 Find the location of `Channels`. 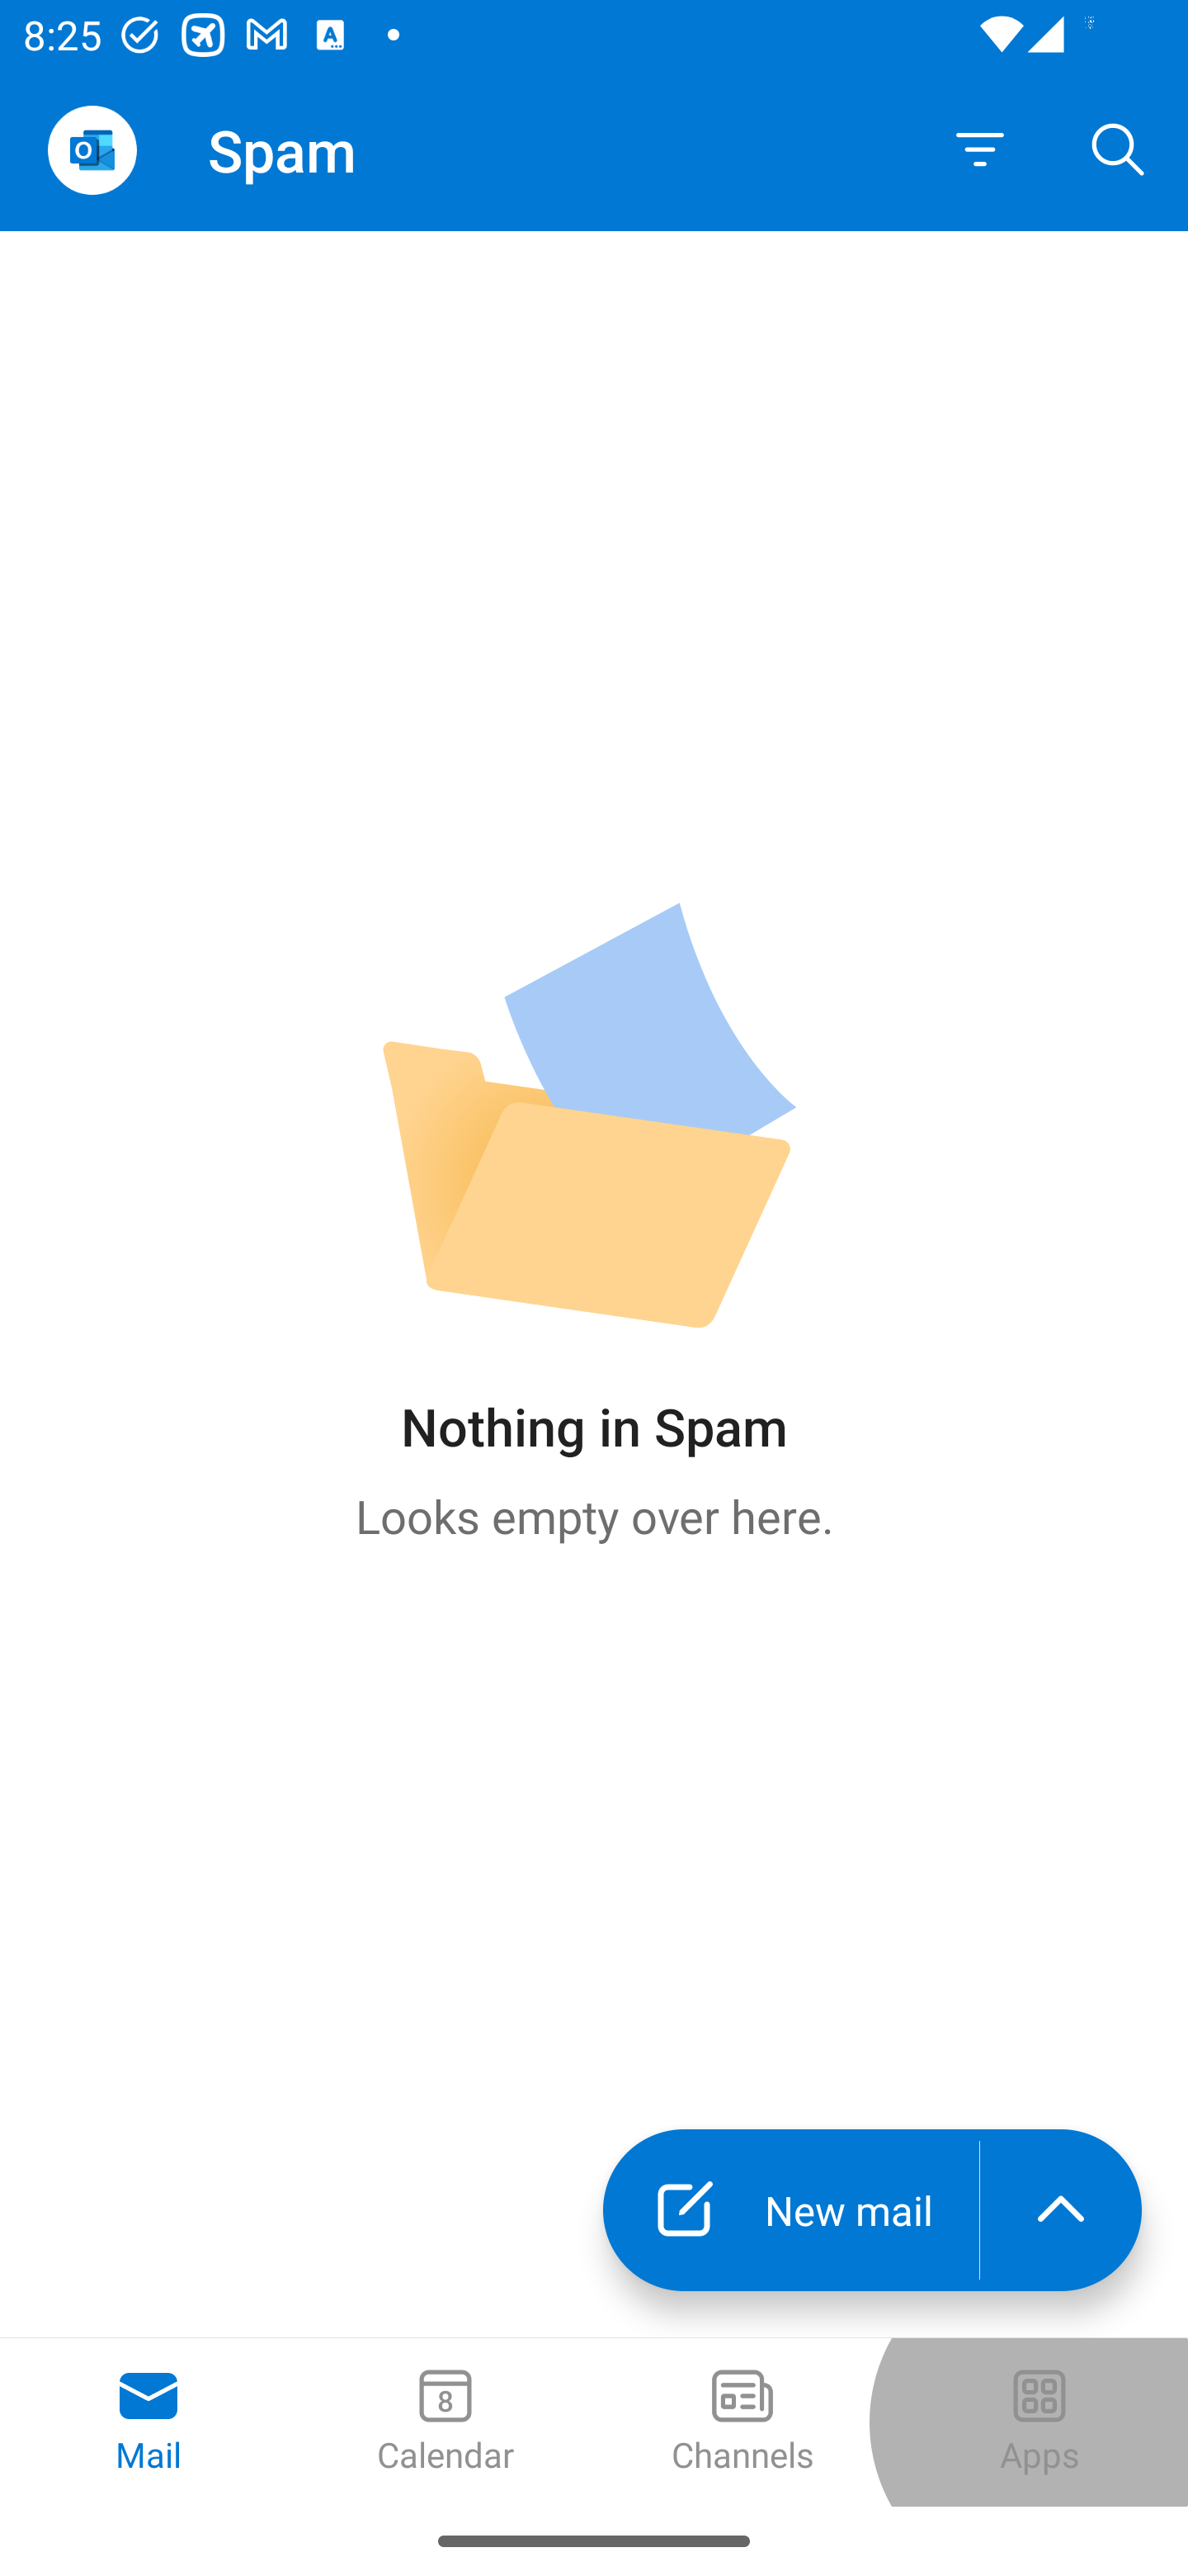

Channels is located at coordinates (742, 2422).